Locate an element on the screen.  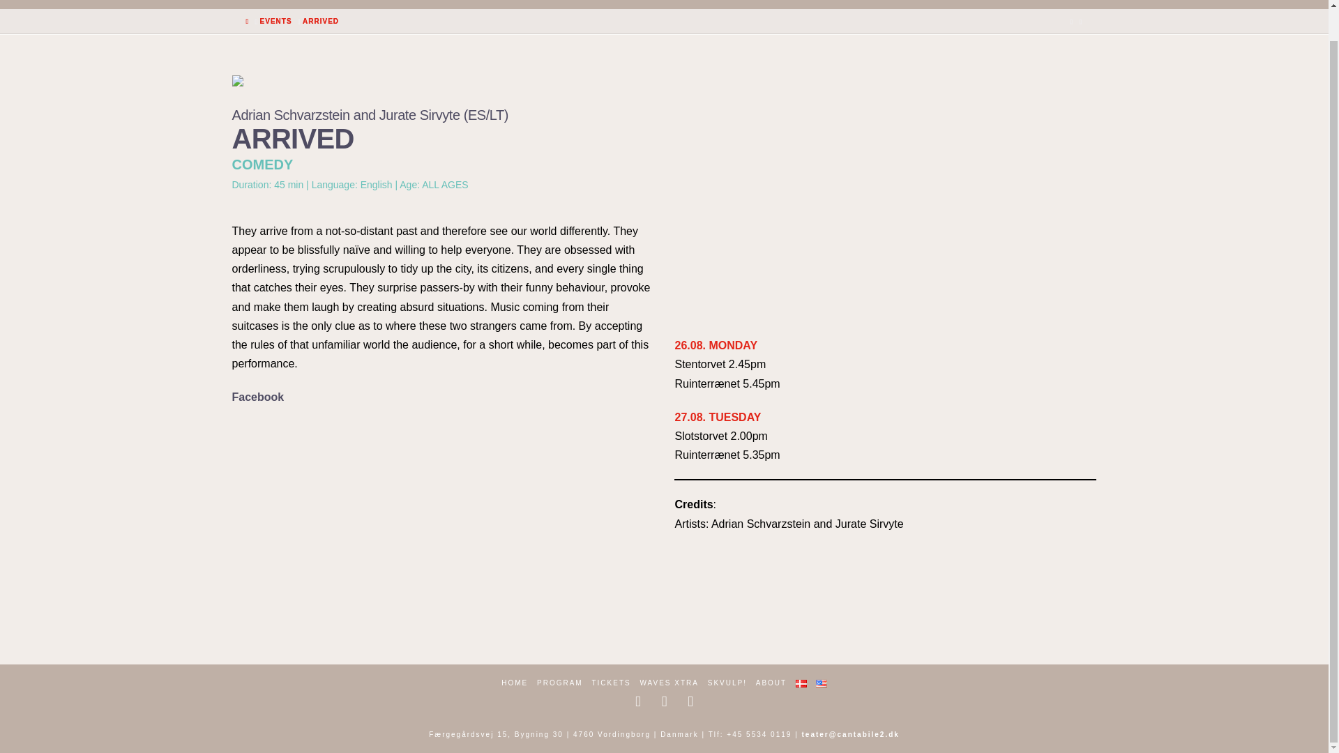
You Are Here is located at coordinates (320, 20).